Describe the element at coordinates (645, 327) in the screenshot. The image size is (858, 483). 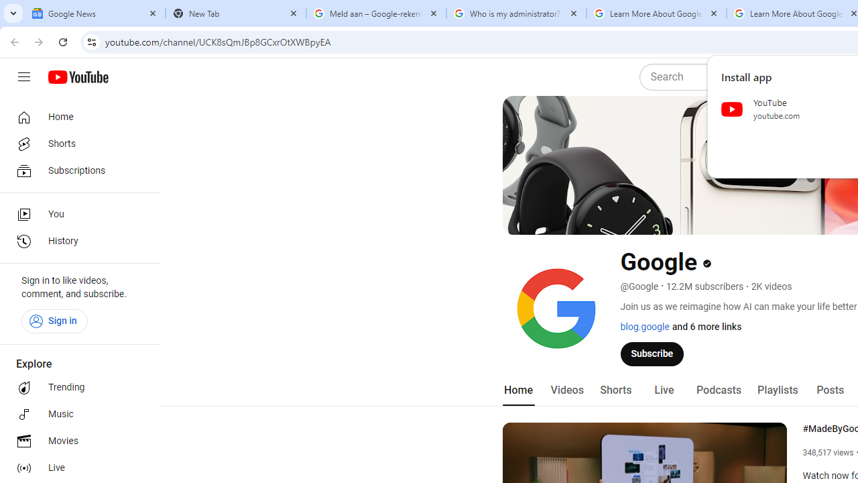
I see `blog.google` at that location.